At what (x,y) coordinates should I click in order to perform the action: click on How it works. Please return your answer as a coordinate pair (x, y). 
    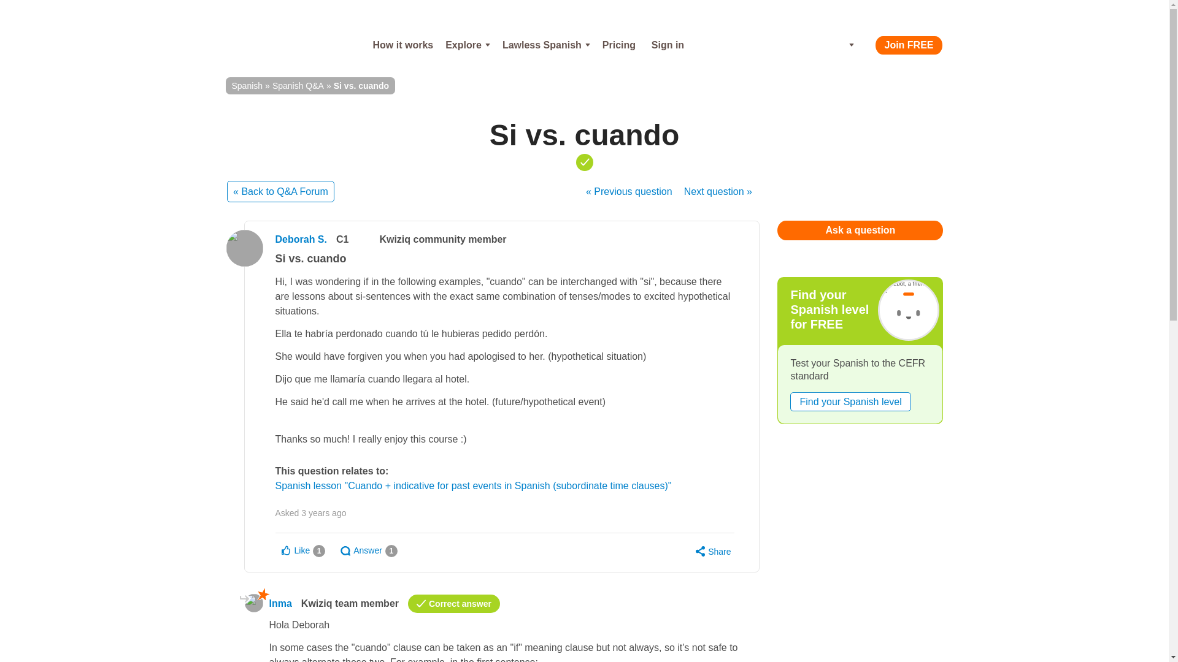
    Looking at the image, I should click on (402, 45).